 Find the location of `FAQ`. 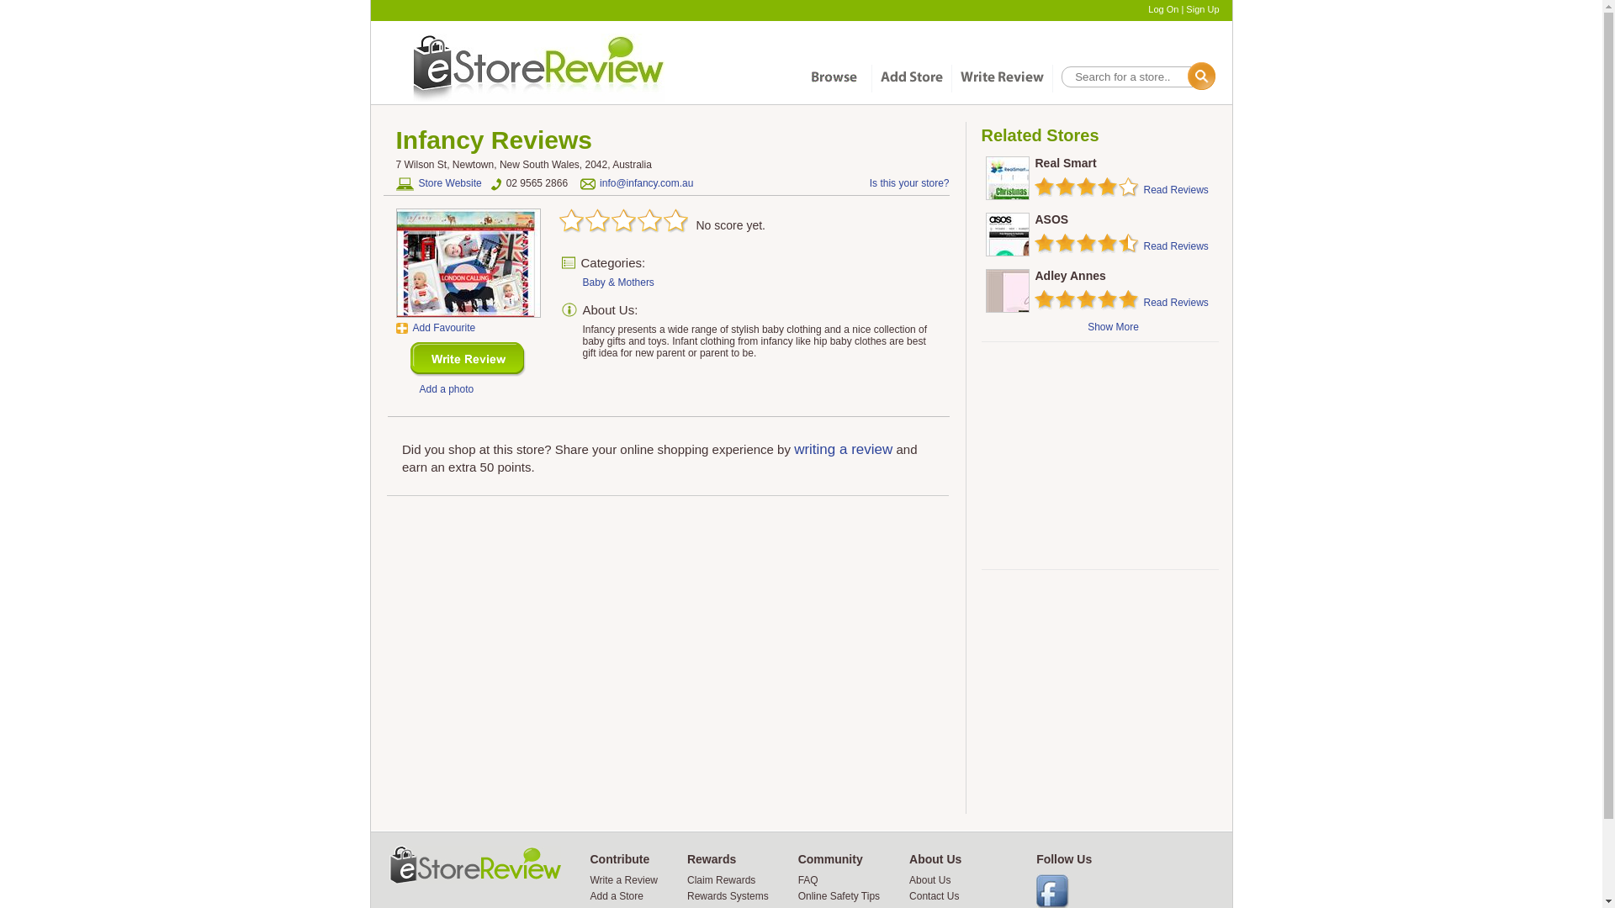

FAQ is located at coordinates (807, 880).